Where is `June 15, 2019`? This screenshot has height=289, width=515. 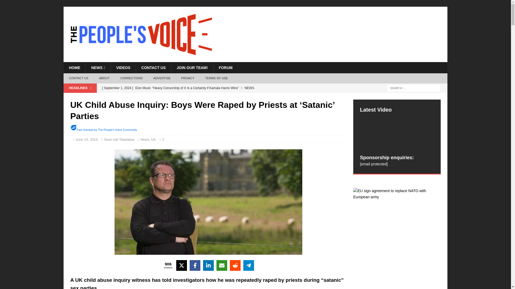 June 15, 2019 is located at coordinates (87, 140).